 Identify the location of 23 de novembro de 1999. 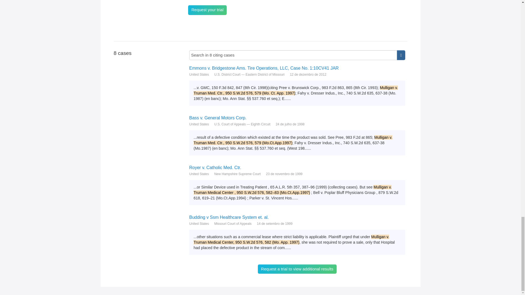
(284, 174).